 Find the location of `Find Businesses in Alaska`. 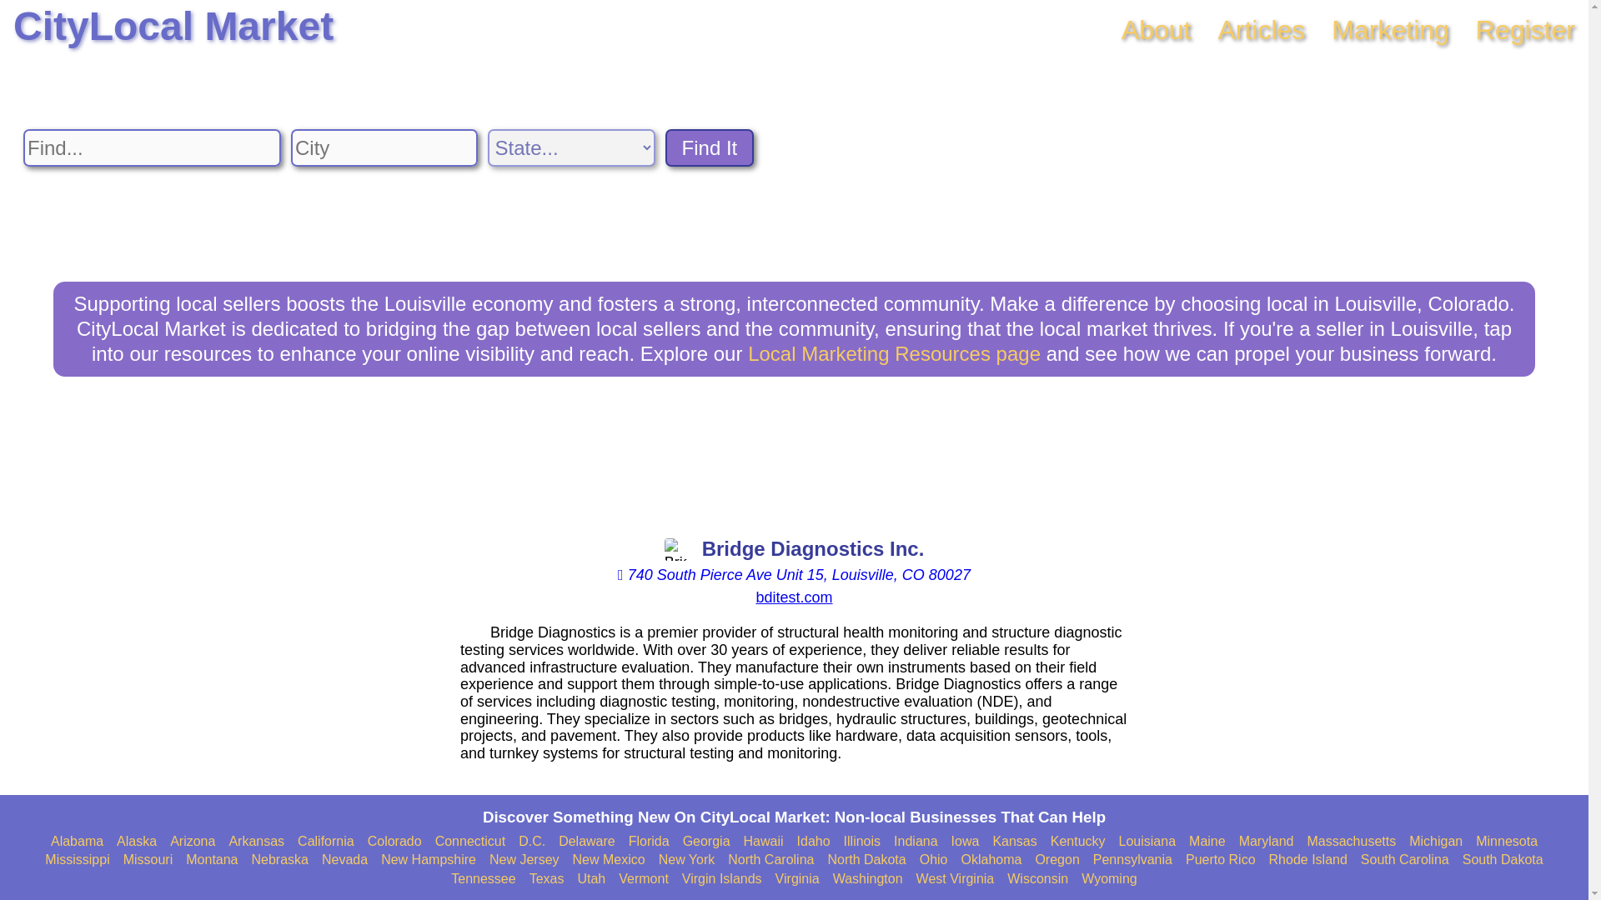

Find Businesses in Alaska is located at coordinates (137, 842).